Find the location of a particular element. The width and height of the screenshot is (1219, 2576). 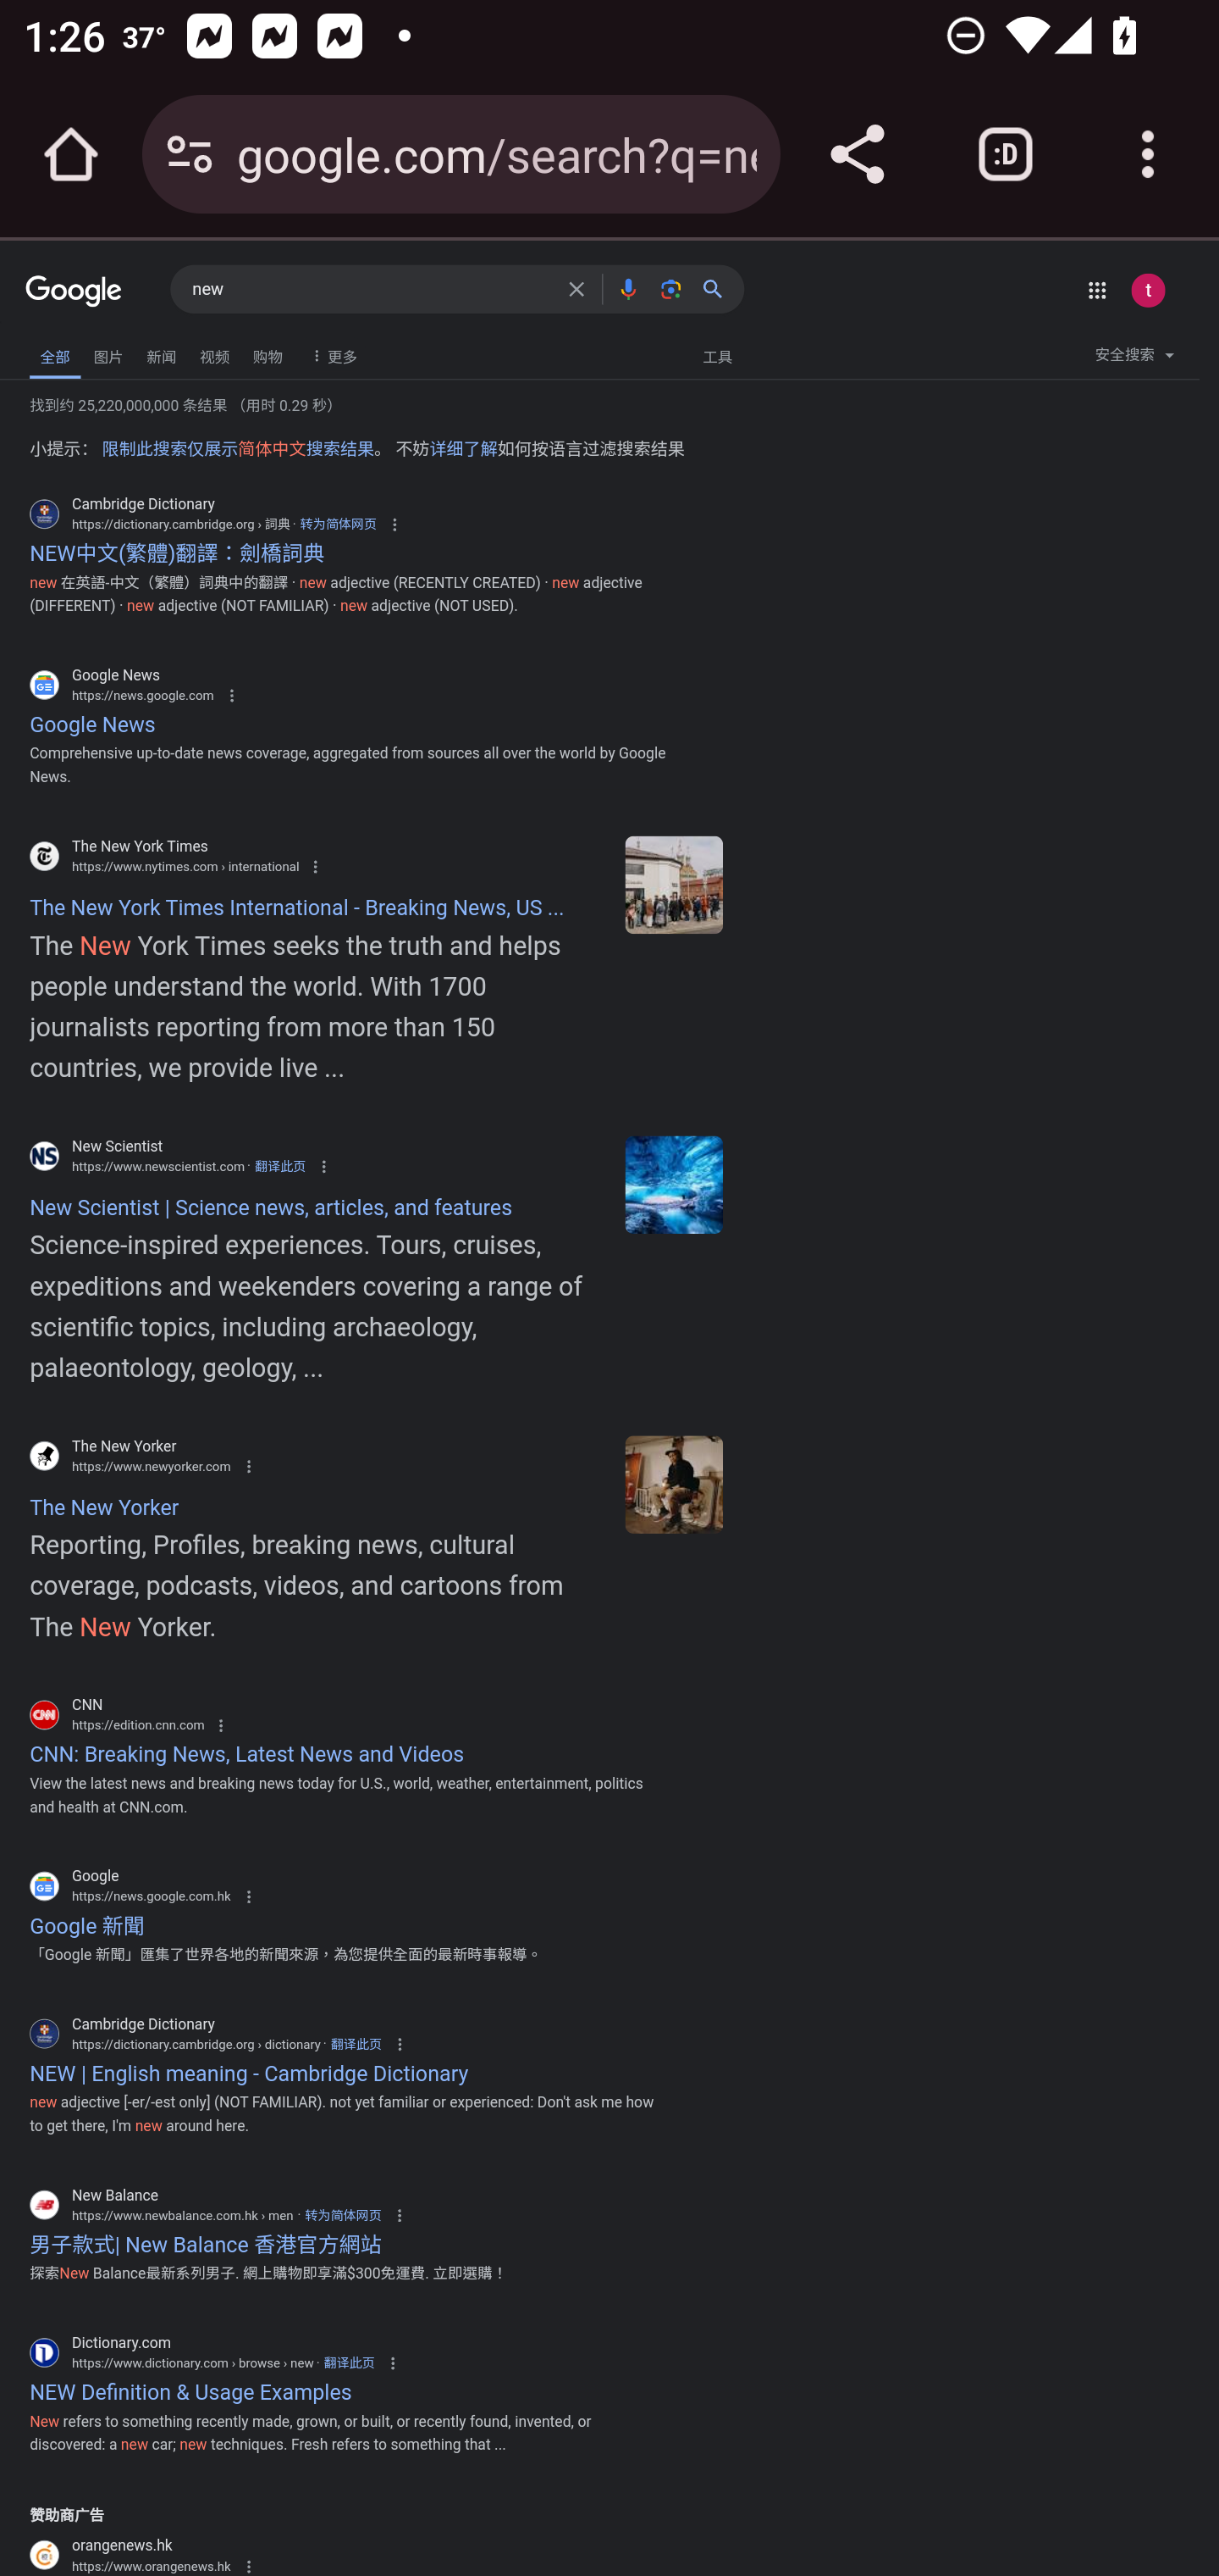

为什么会显示该广告？ is located at coordinates (247, 2566).